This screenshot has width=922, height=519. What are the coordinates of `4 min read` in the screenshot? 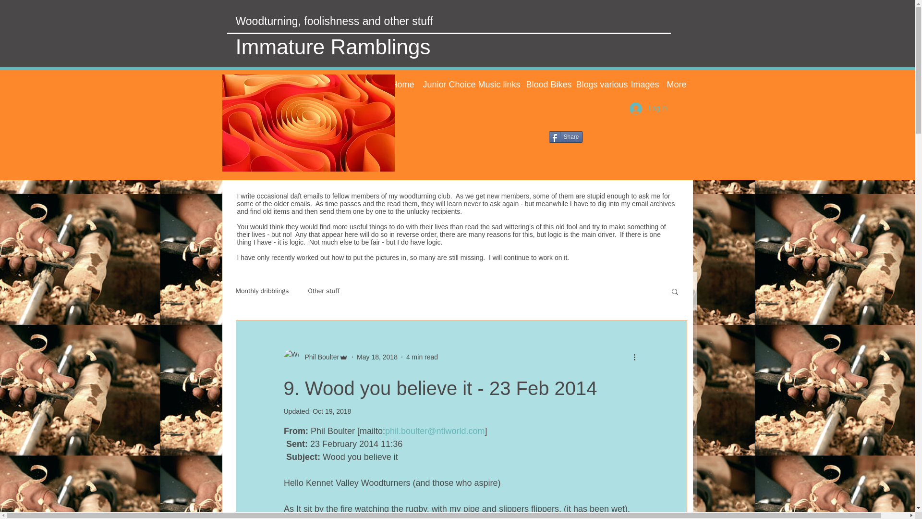 It's located at (422, 357).